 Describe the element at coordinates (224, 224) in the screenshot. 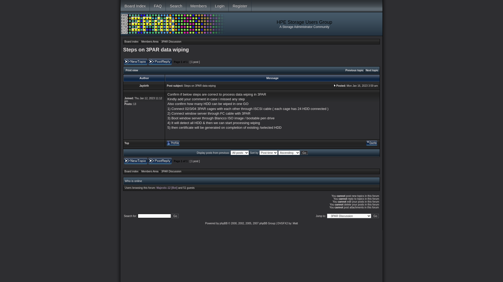

I see `phpBB` at that location.